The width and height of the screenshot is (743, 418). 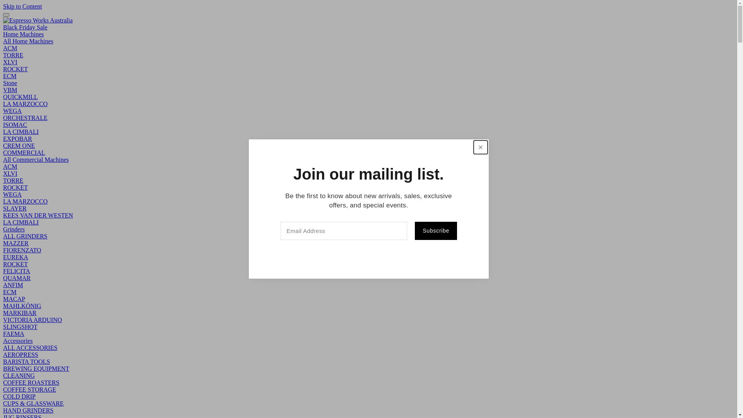 I want to click on LA MARZOCCO, so click(x=25, y=104).